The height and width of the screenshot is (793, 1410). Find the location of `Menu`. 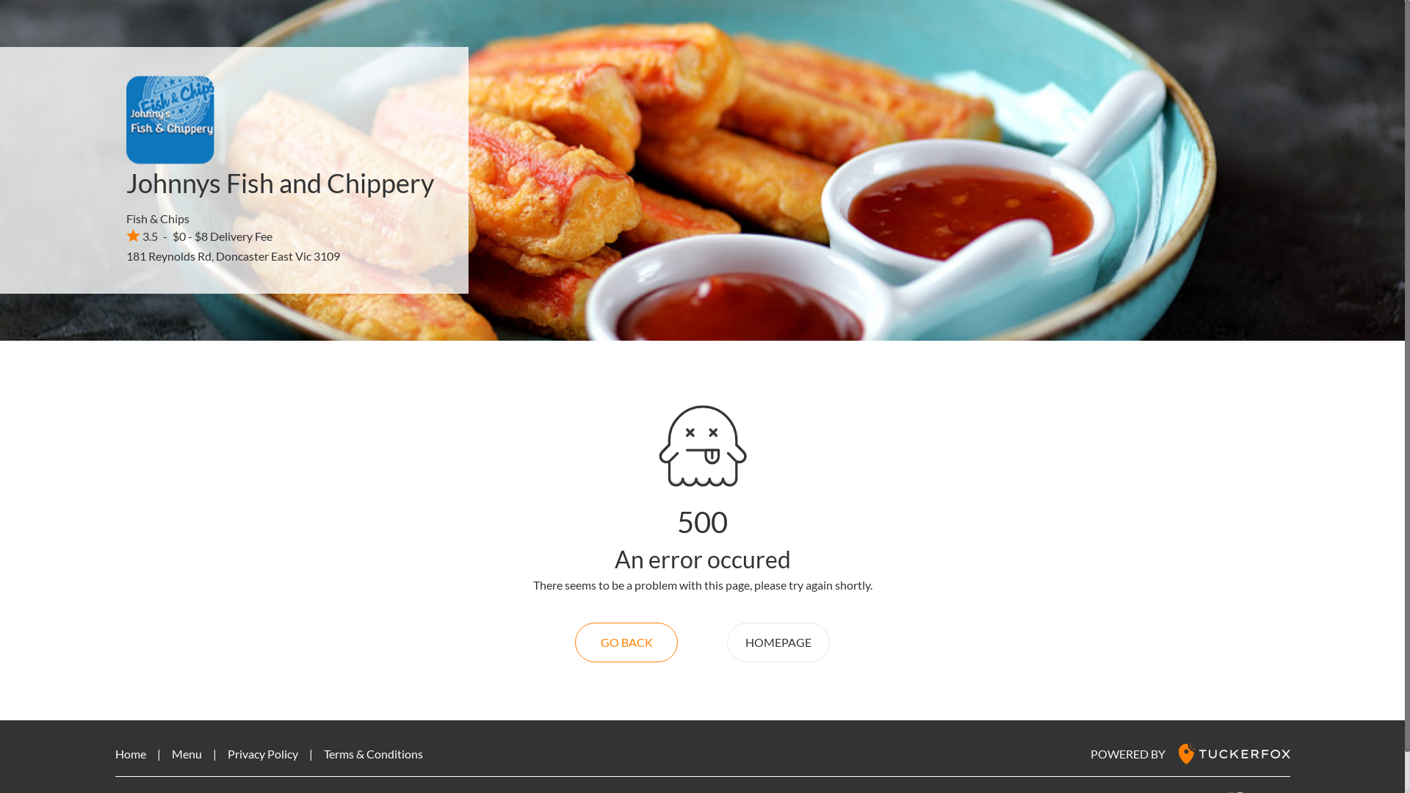

Menu is located at coordinates (187, 753).